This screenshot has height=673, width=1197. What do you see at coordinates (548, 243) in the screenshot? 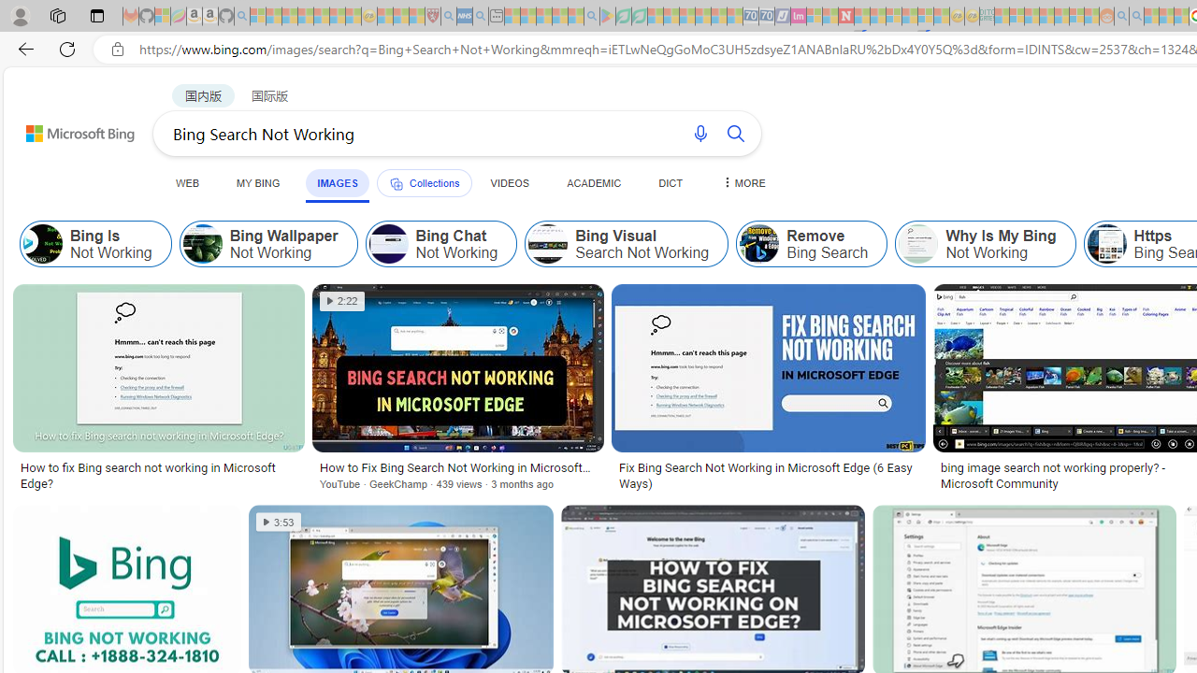
I see `Bing Visual Search Not Working` at bounding box center [548, 243].